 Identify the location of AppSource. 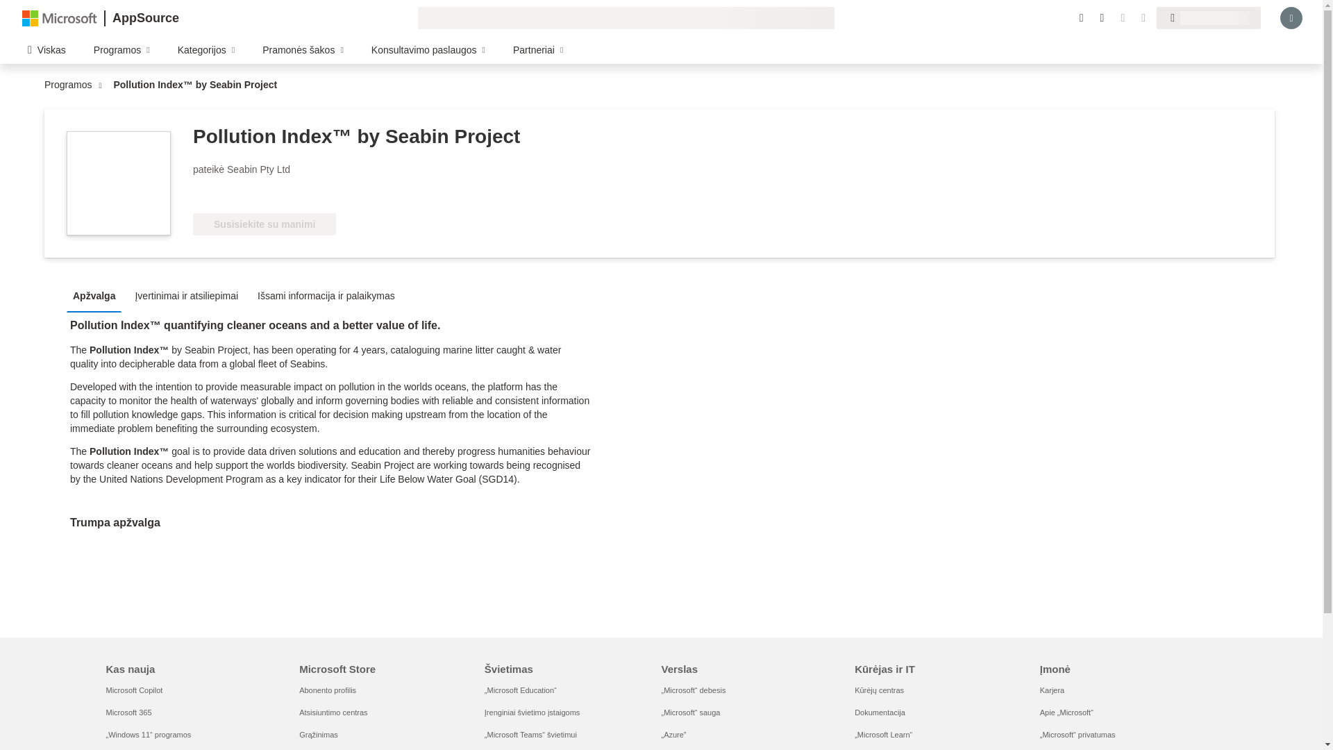
(145, 18).